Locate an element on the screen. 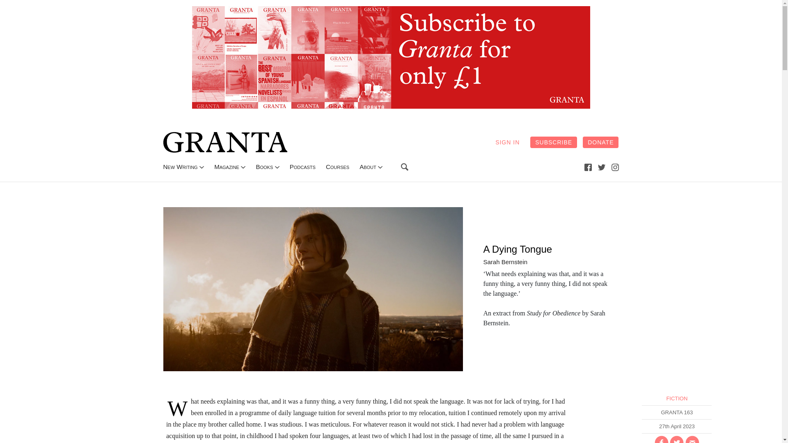  Magazine is located at coordinates (227, 167).